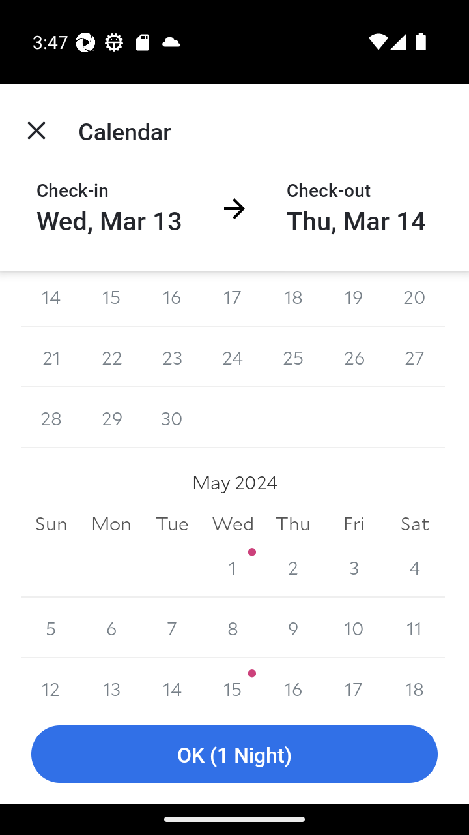  Describe the element at coordinates (51, 628) in the screenshot. I see `5 5 May 2024` at that location.